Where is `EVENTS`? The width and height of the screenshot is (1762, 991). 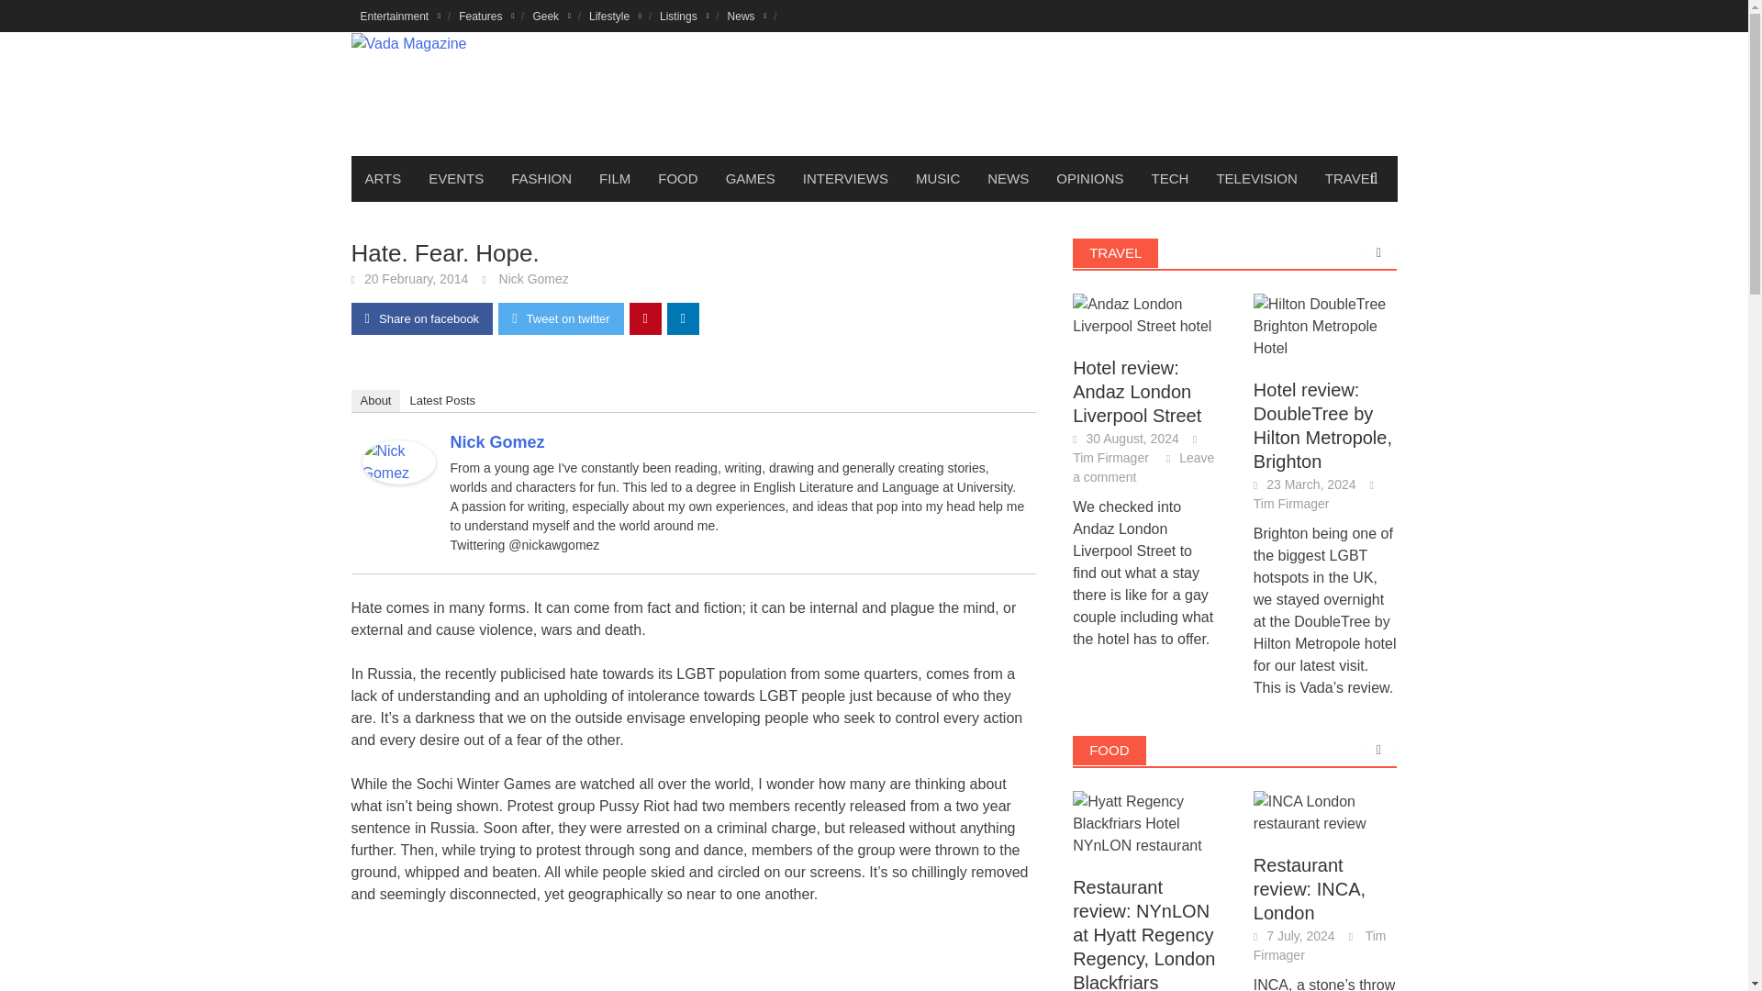
EVENTS is located at coordinates (455, 178).